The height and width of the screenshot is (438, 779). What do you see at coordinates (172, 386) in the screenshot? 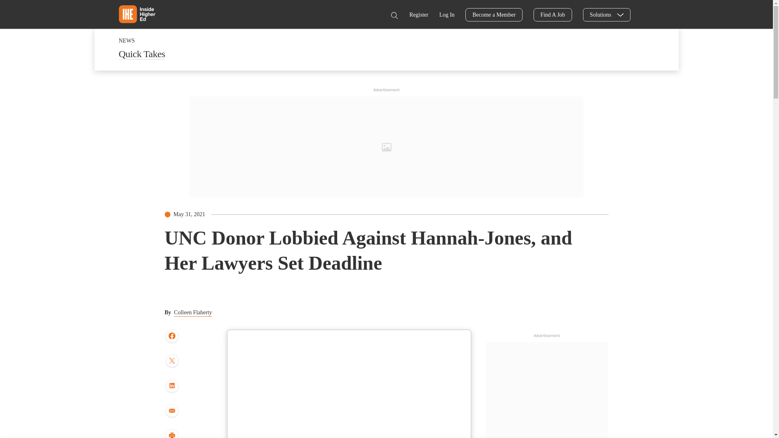
I see `share to Linkedin` at bounding box center [172, 386].